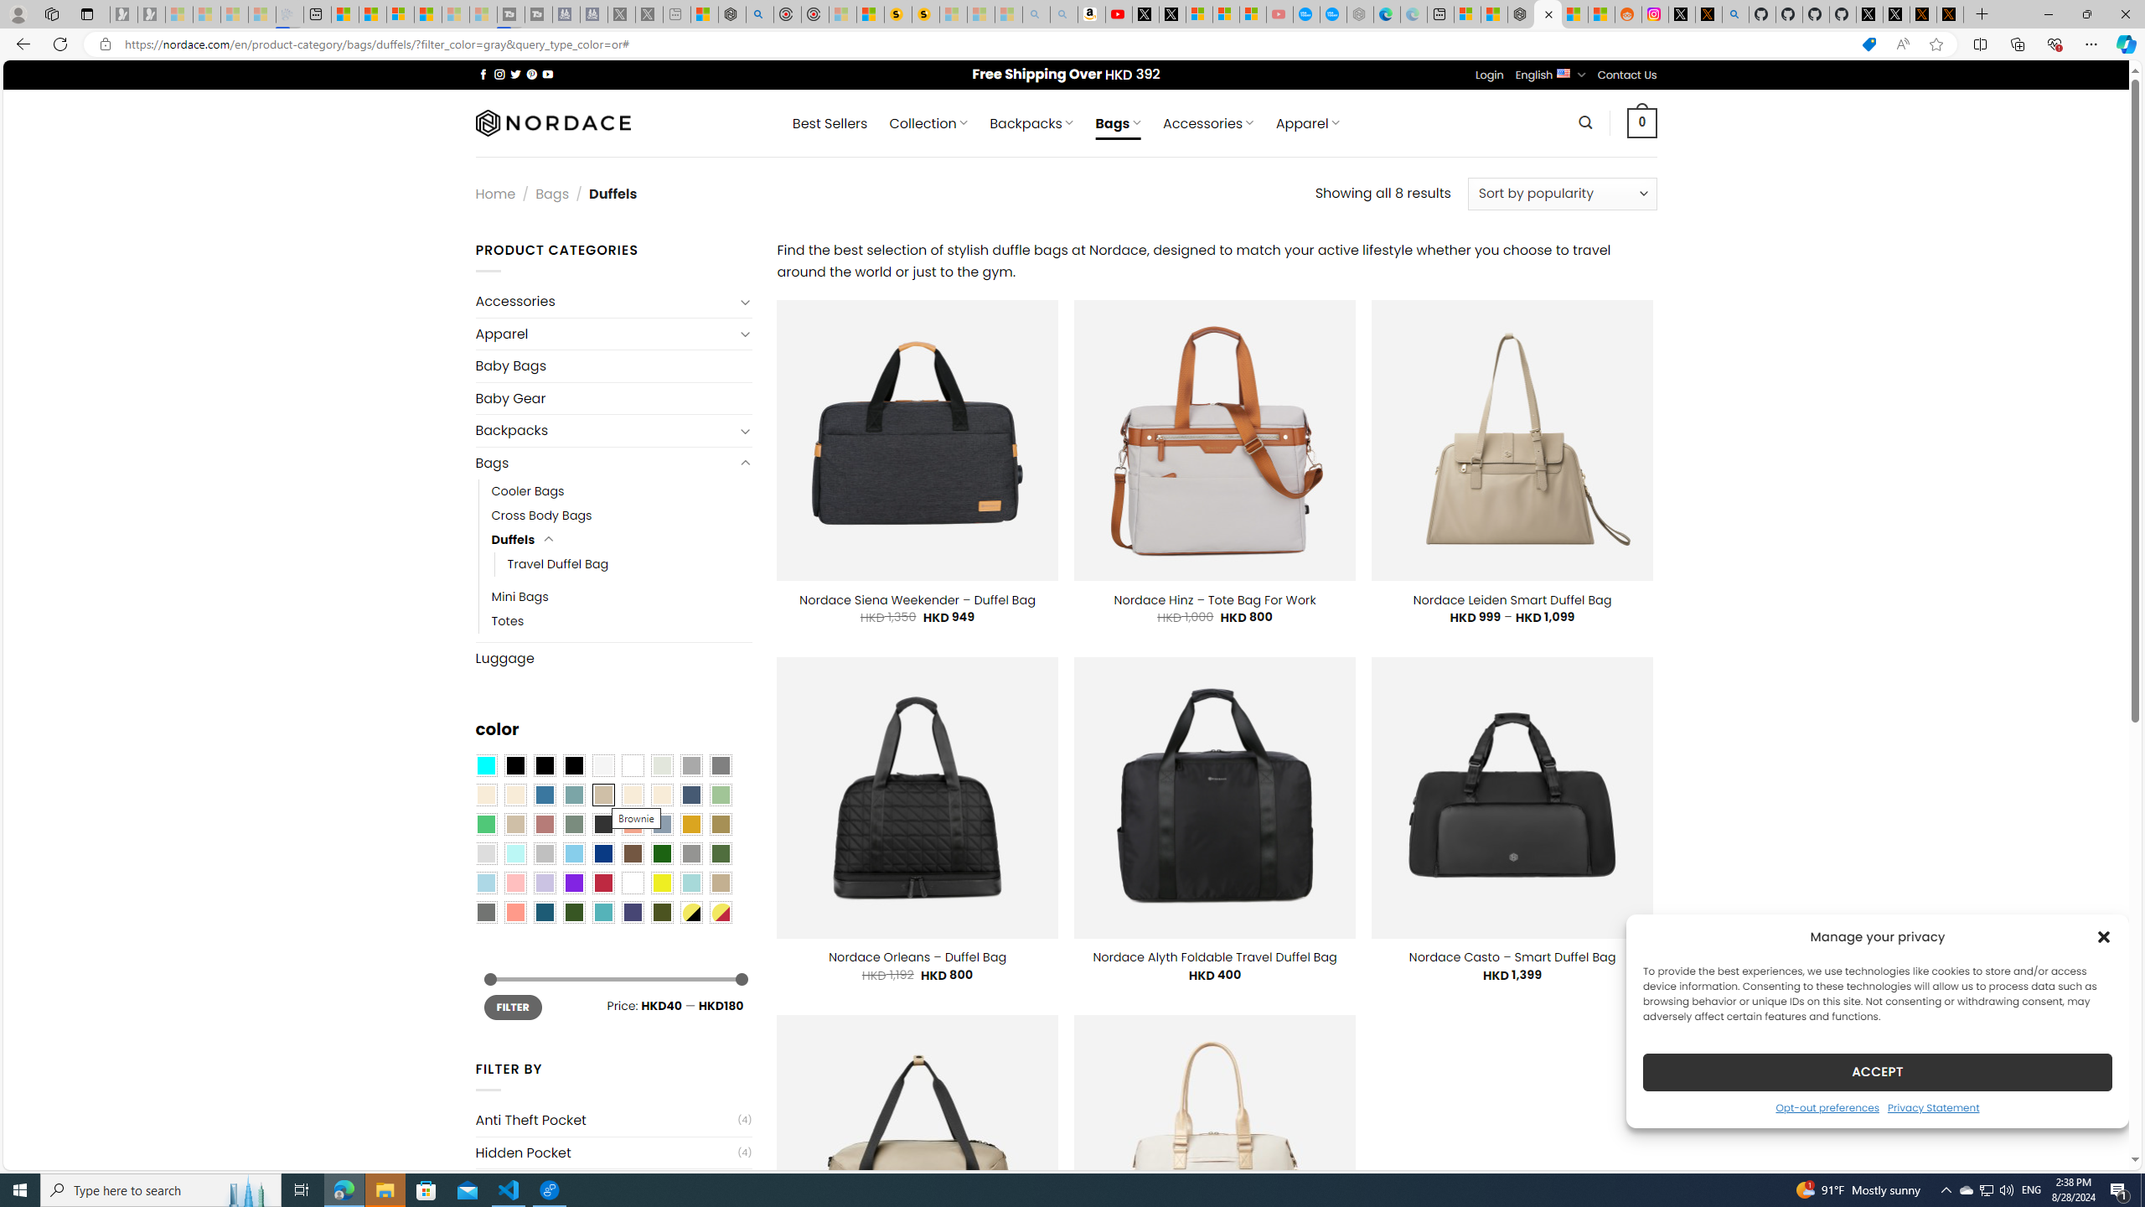 The image size is (2145, 1207). What do you see at coordinates (622, 620) in the screenshot?
I see `Totes` at bounding box center [622, 620].